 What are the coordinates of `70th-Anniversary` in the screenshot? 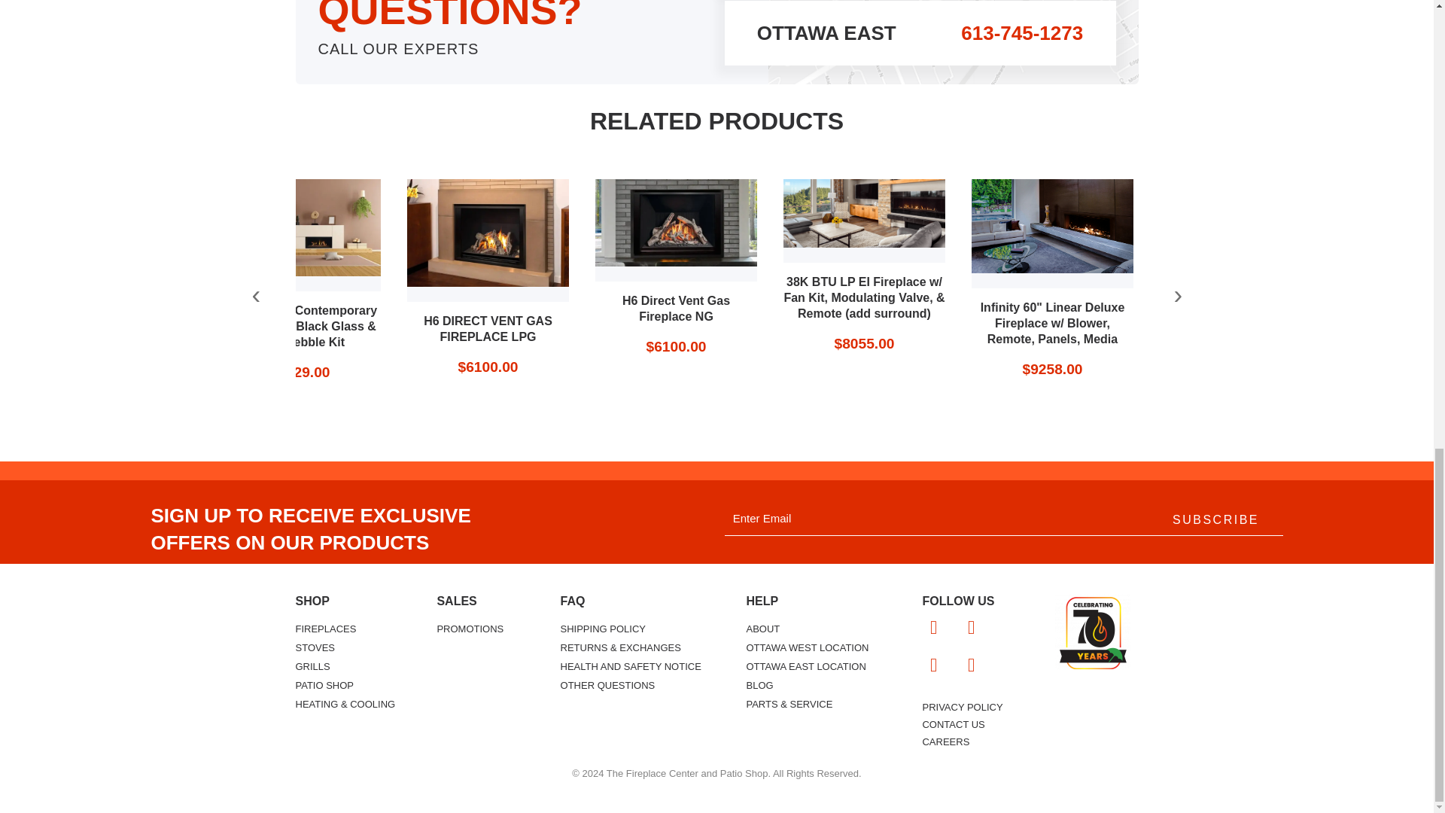 It's located at (1092, 631).